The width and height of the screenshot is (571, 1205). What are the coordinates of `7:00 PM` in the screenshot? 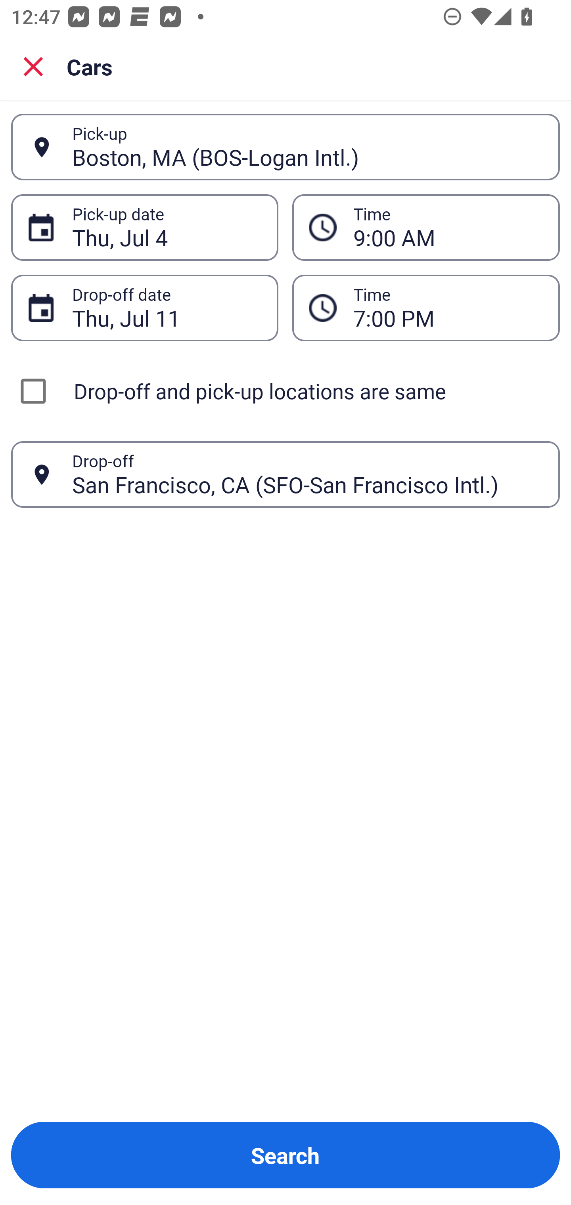 It's located at (426, 308).